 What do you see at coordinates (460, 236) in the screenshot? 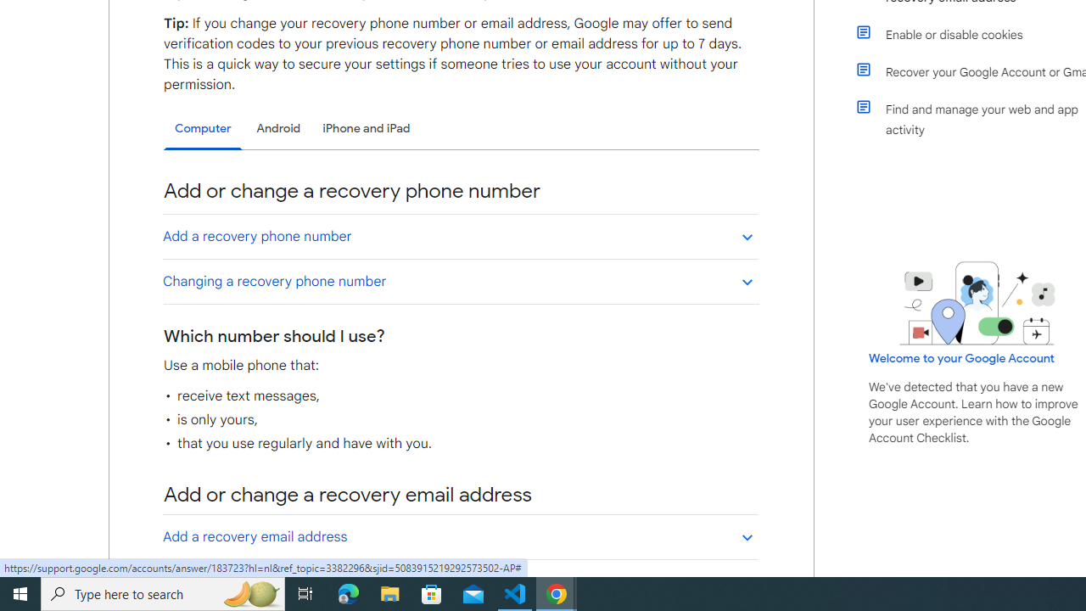
I see `Add a recovery phone number` at bounding box center [460, 236].